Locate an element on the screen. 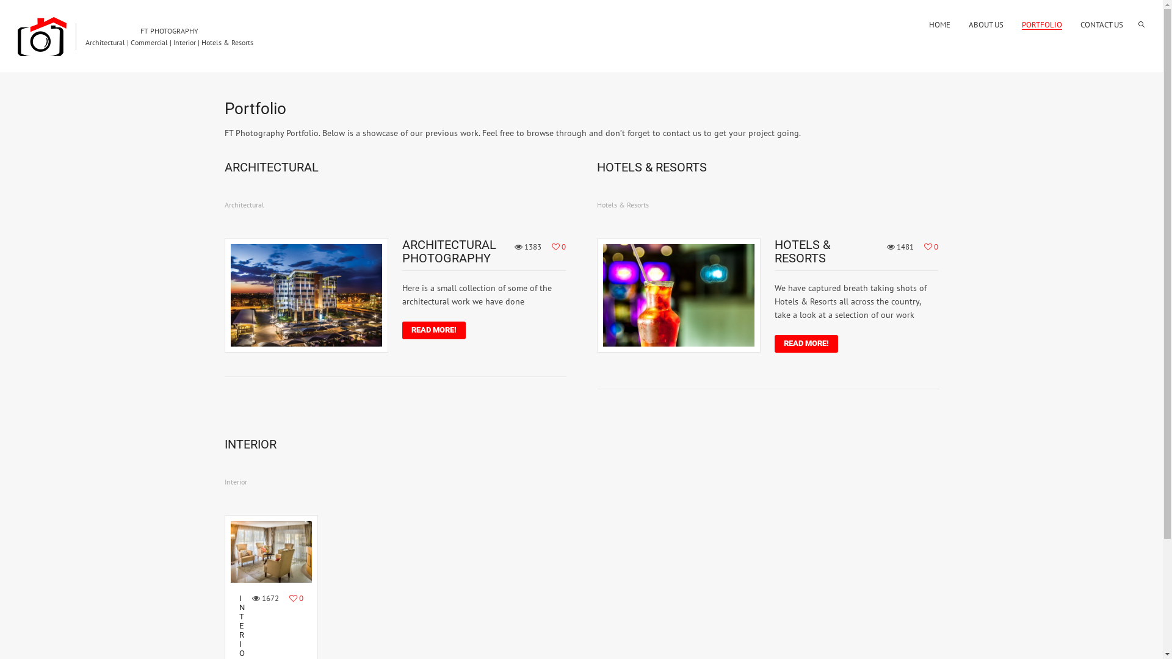 Image resolution: width=1172 pixels, height=659 pixels. READ MORE! is located at coordinates (434, 331).